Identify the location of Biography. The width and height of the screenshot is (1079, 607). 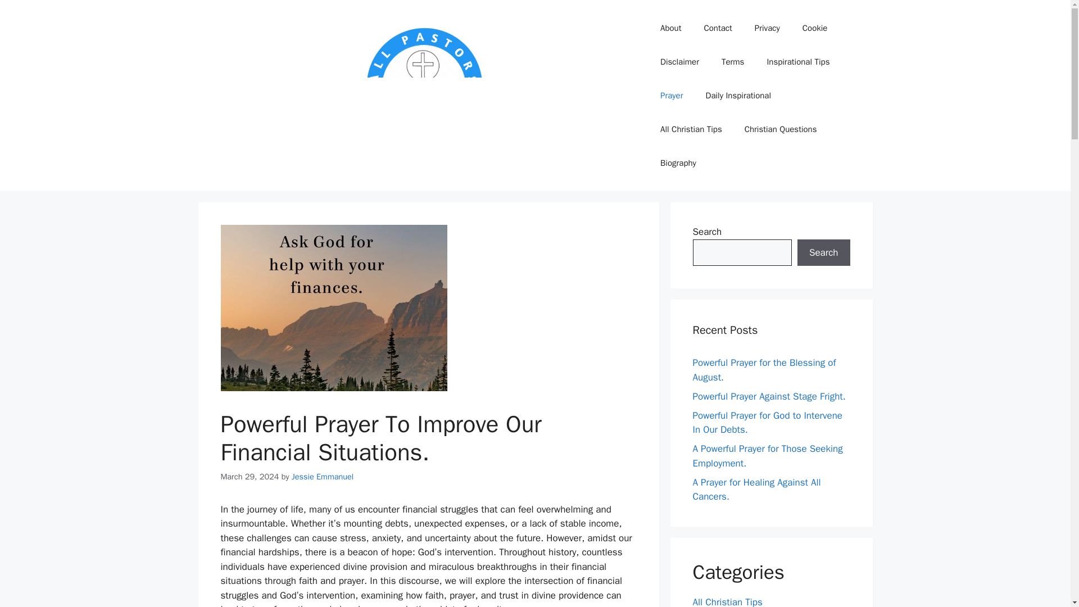
(678, 163).